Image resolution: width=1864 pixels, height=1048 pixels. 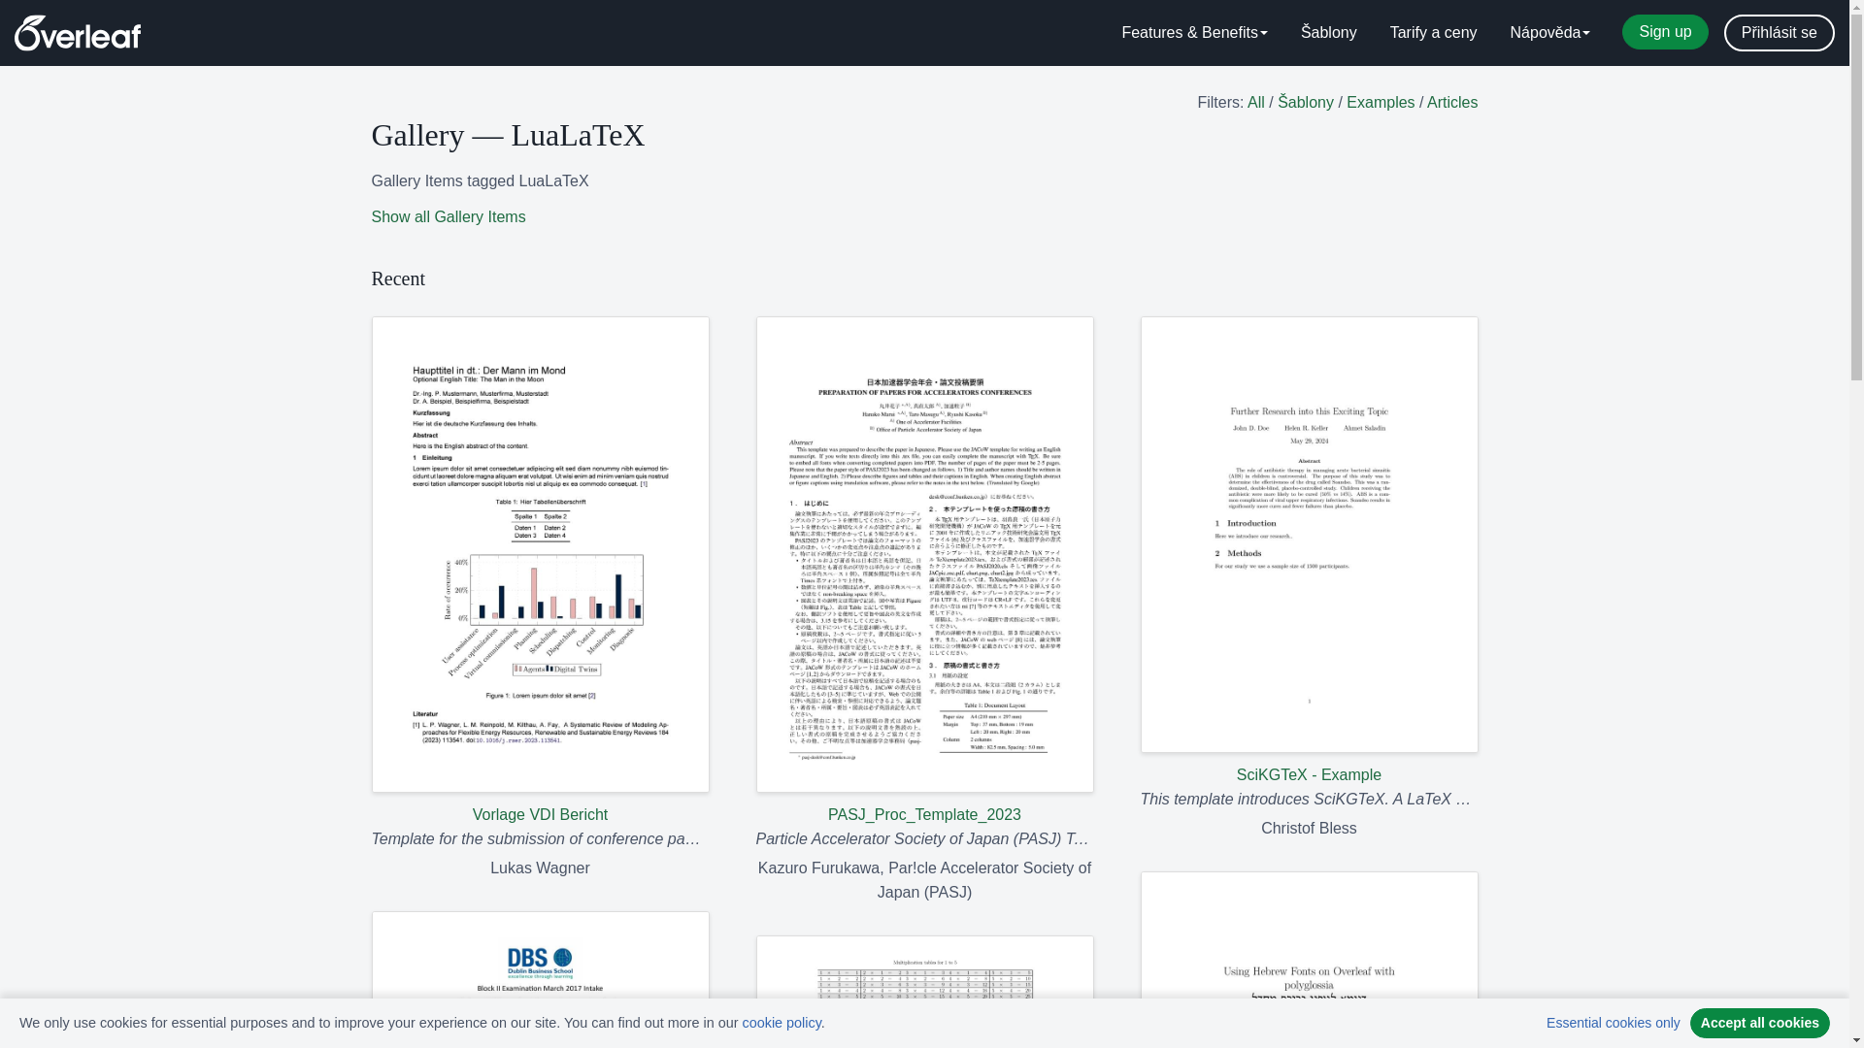 I want to click on Articles, so click(x=1452, y=103).